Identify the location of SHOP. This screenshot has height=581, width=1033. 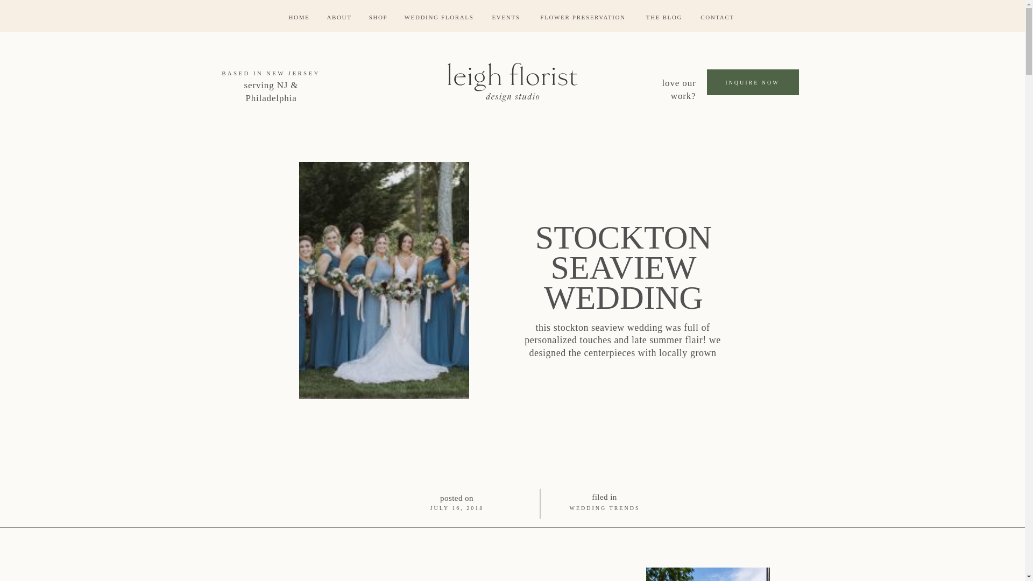
(378, 17).